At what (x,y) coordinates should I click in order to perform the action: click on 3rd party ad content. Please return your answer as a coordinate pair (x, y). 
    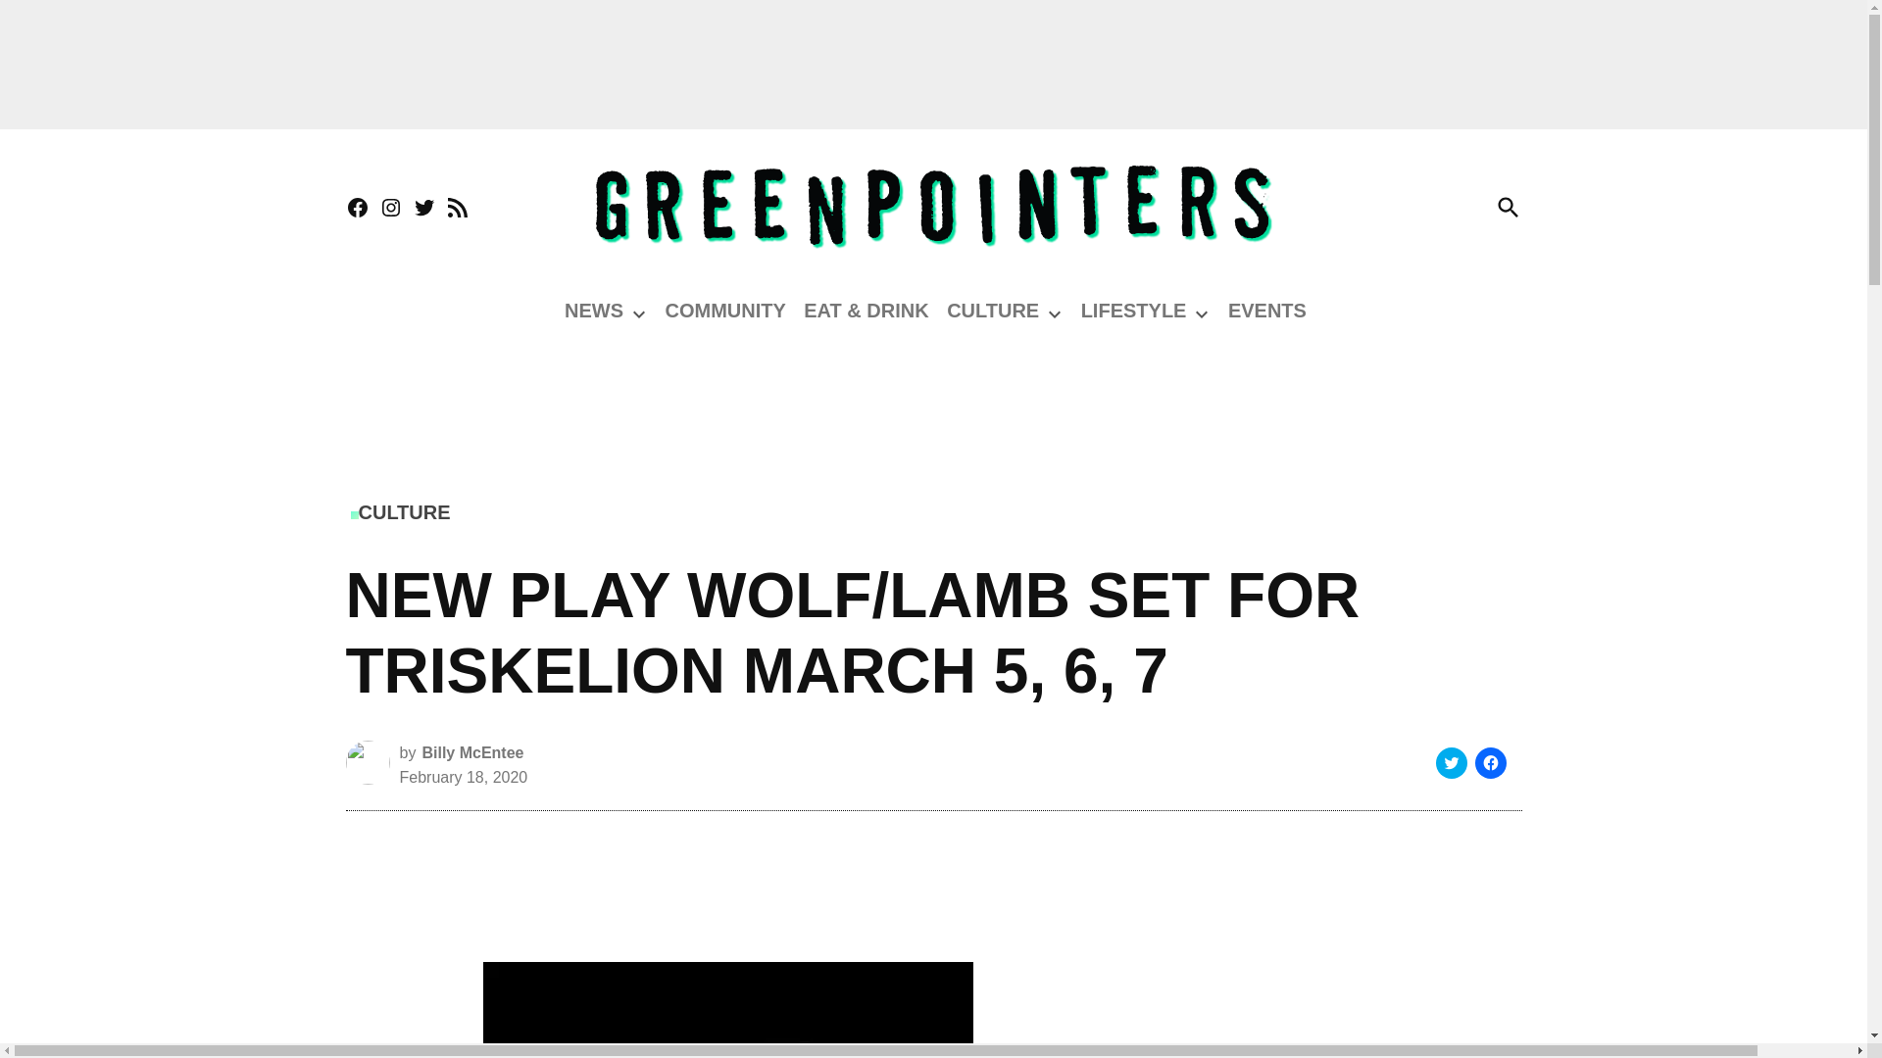
    Looking at the image, I should click on (932, 65).